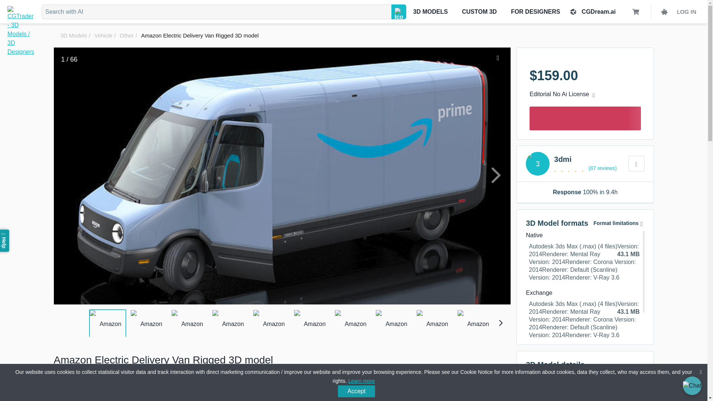  I want to click on 3D Models, so click(74, 35).